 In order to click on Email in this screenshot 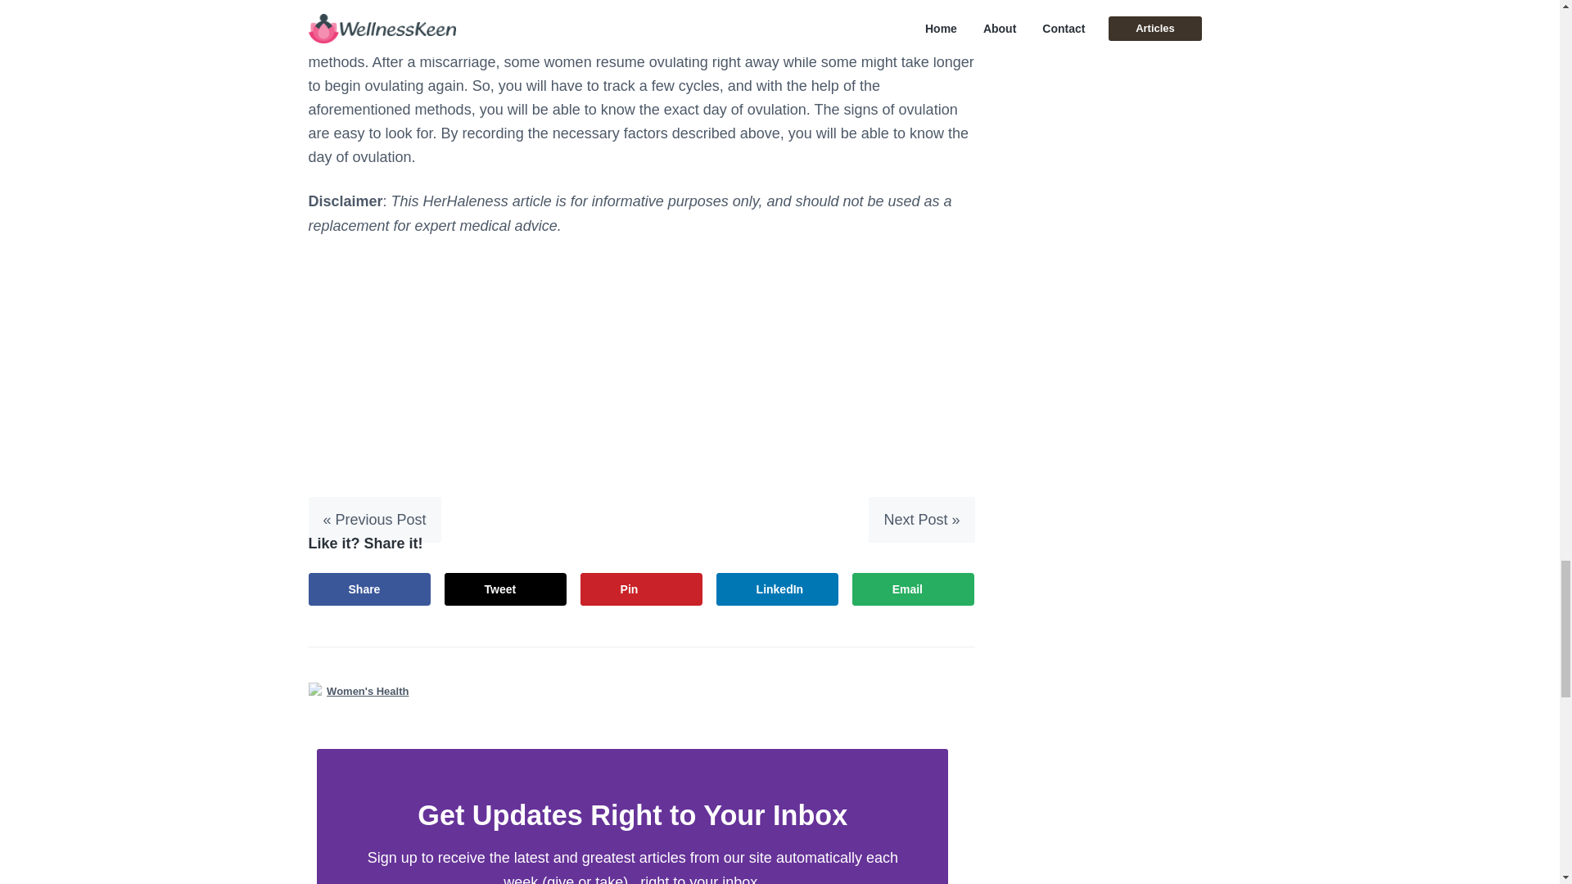, I will do `click(913, 589)`.